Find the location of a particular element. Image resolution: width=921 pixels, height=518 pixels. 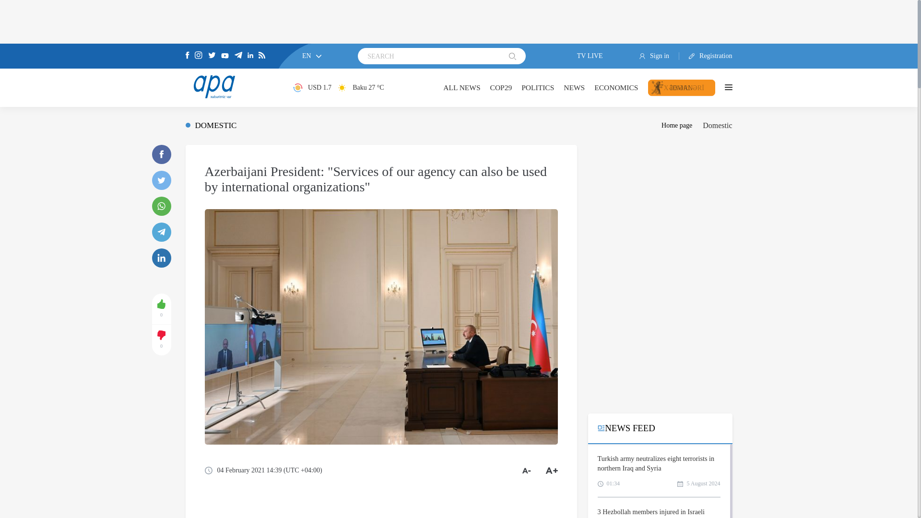

POLITICS is located at coordinates (537, 87).